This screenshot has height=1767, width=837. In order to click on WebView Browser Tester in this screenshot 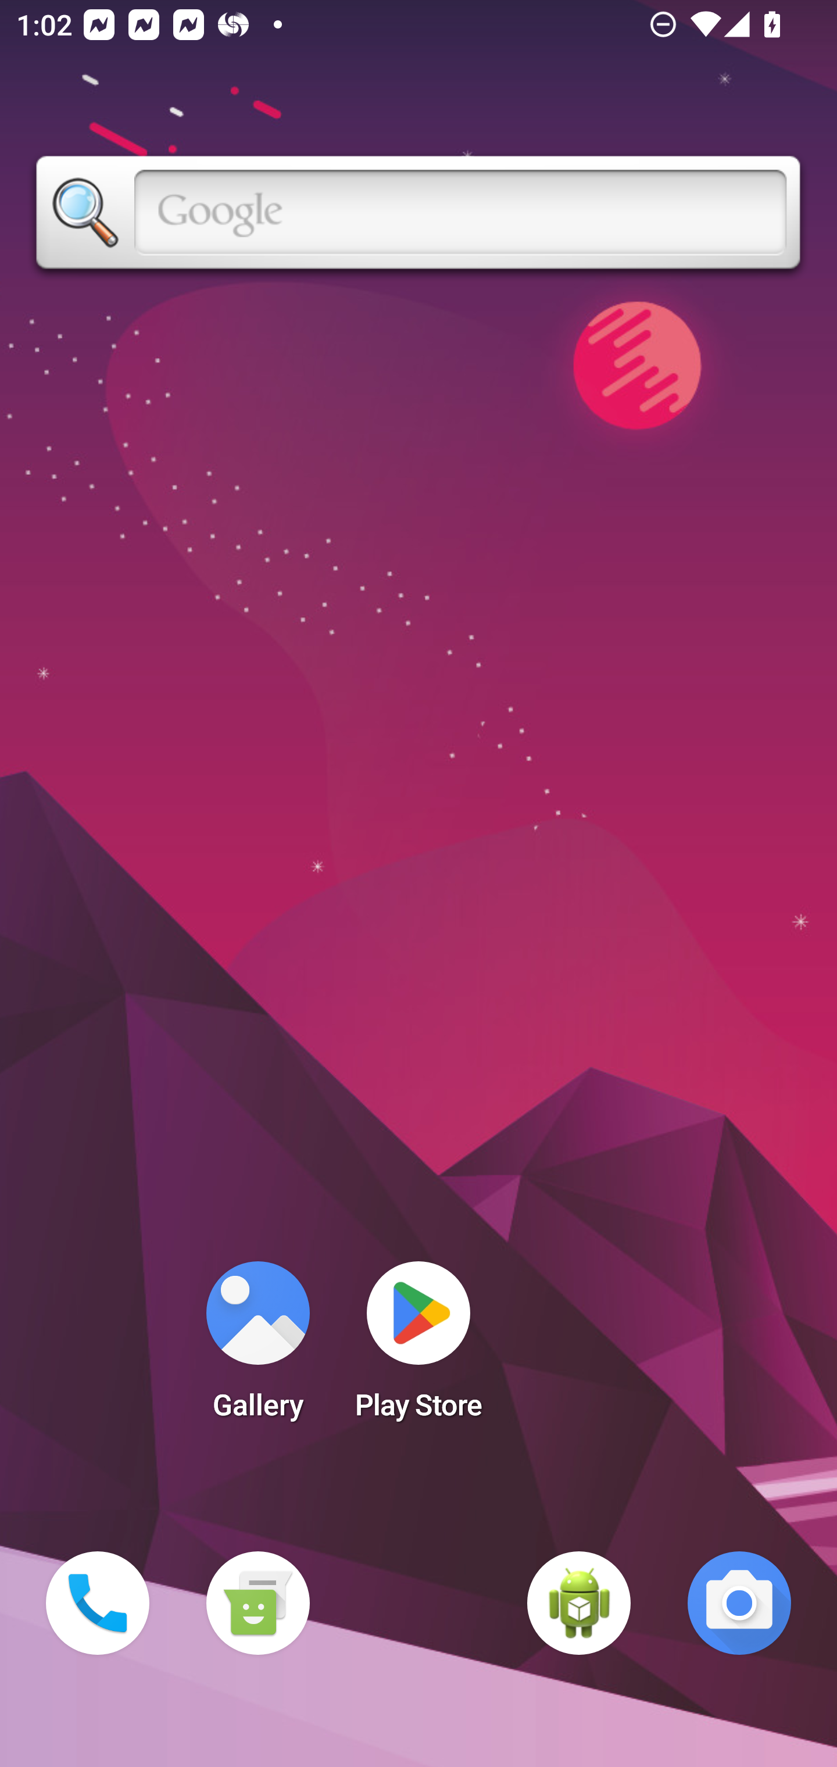, I will do `click(579, 1603)`.